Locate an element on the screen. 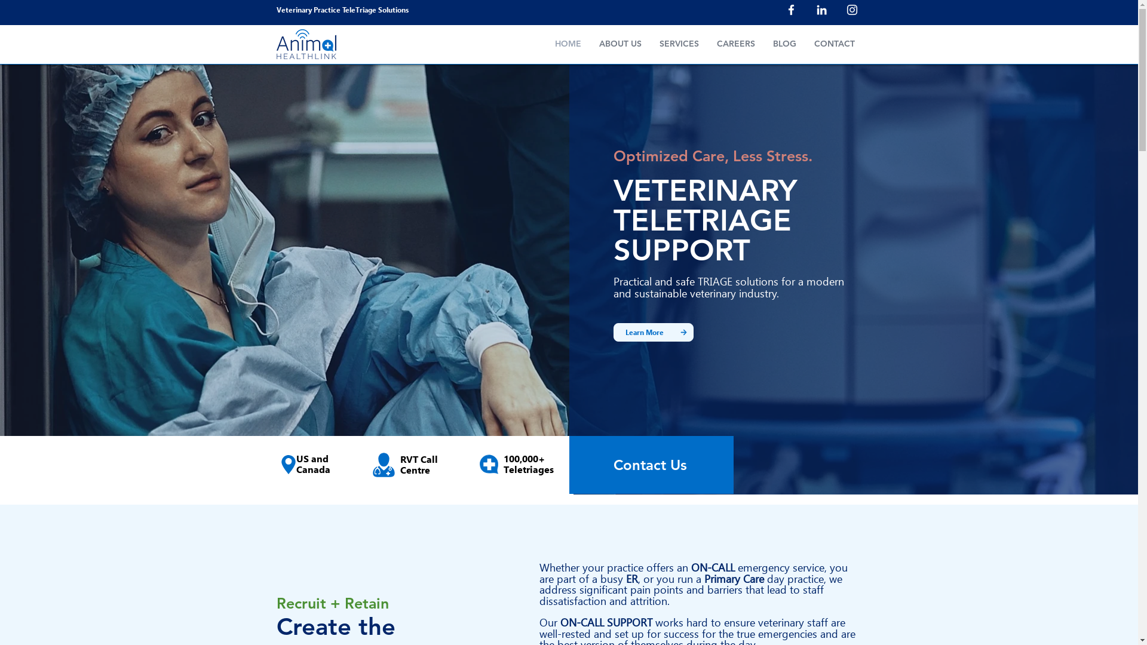 The width and height of the screenshot is (1147, 645). CAREERS is located at coordinates (735, 44).